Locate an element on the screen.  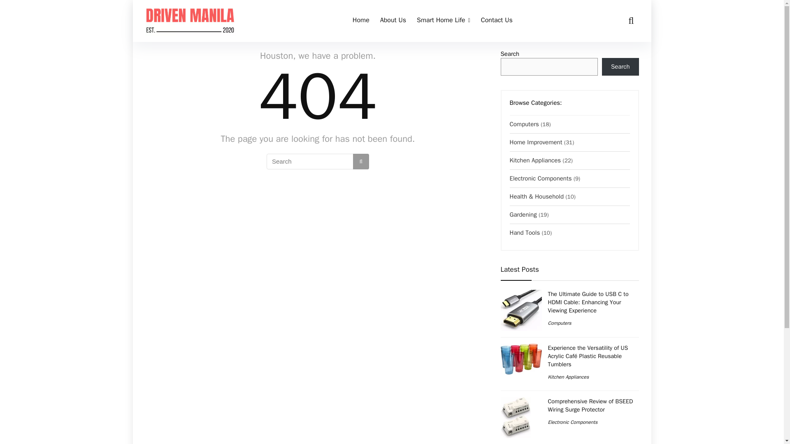
Home Improvement is located at coordinates (536, 142).